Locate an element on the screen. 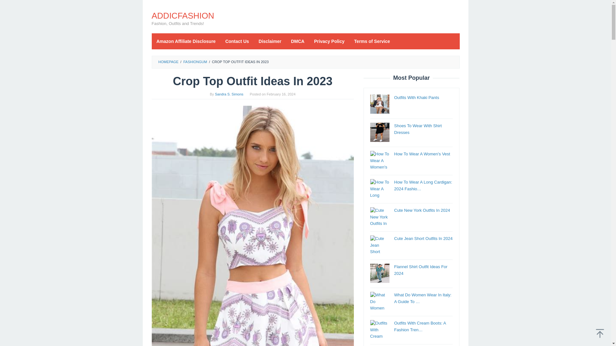  Amazon Affiliate Disclosure is located at coordinates (186, 41).